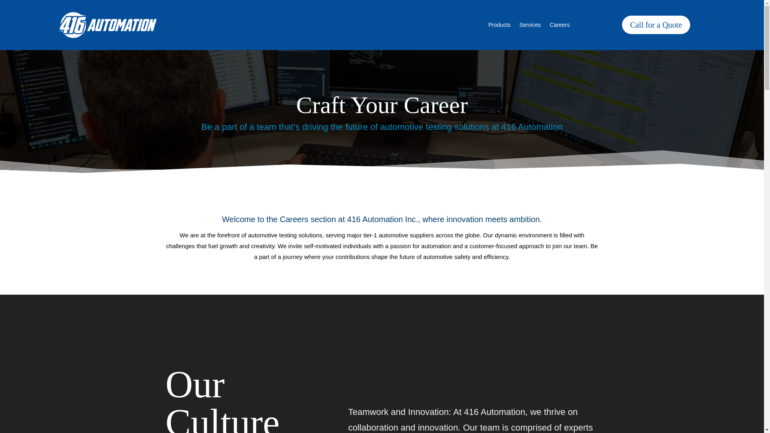 Image resolution: width=770 pixels, height=433 pixels. What do you see at coordinates (107, 25) in the screenshot?
I see `416 Automation Long Logo - White` at bounding box center [107, 25].